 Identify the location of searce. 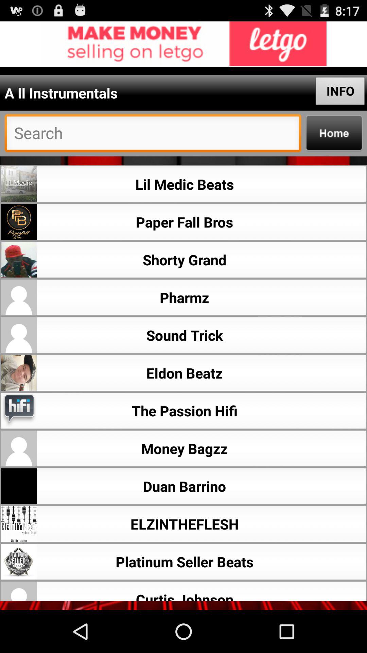
(153, 135).